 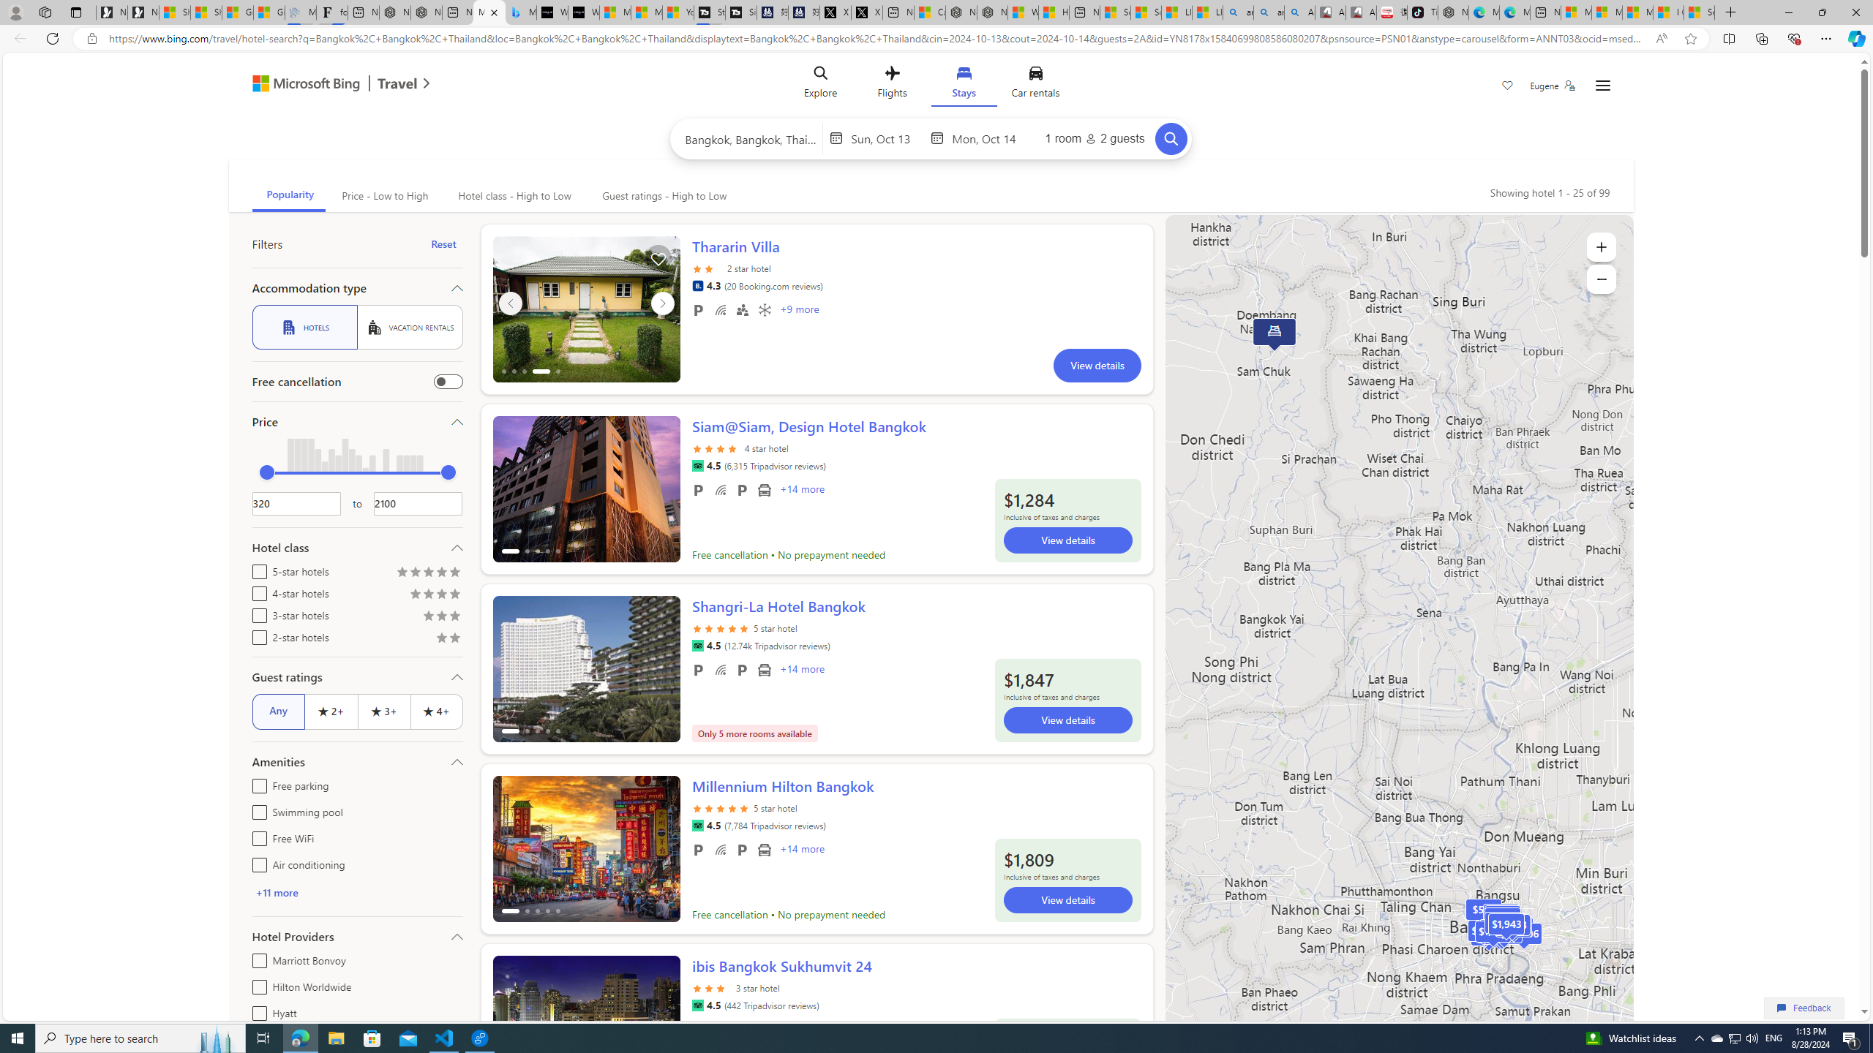 I want to click on AutomationID: TextField877, so click(x=418, y=503).